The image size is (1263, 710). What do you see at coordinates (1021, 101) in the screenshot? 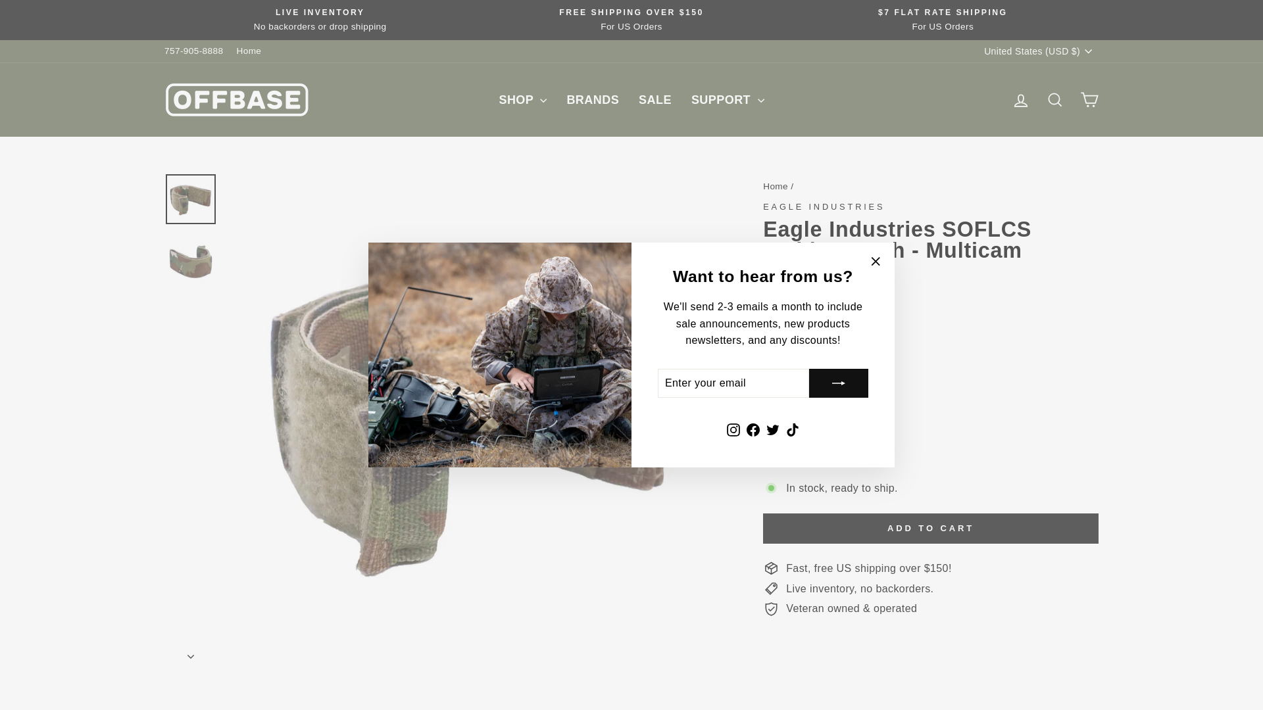
I see `ACCOUNT` at bounding box center [1021, 101].